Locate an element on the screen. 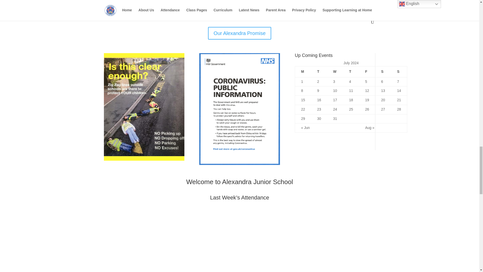 This screenshot has width=483, height=272. Next month is located at coordinates (370, 127).